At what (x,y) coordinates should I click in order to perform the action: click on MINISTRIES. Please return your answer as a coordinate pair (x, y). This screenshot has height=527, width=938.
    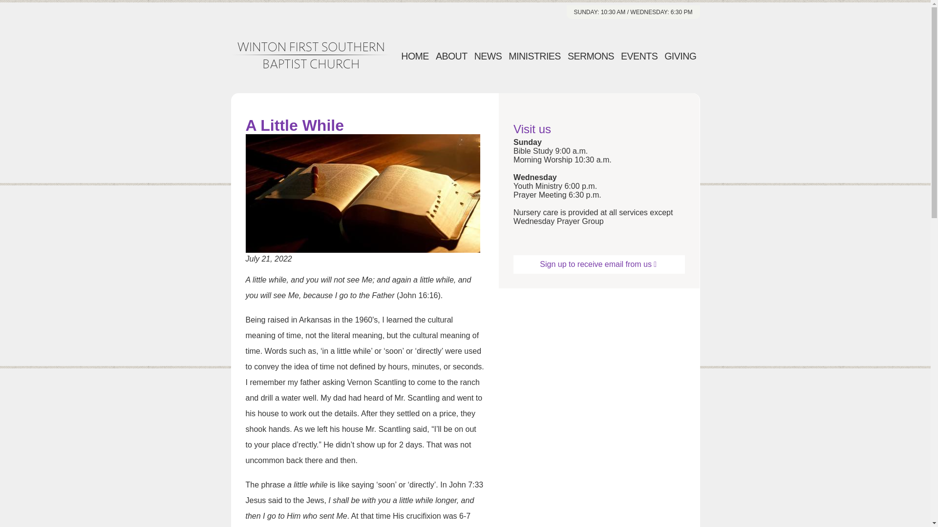
    Looking at the image, I should click on (534, 57).